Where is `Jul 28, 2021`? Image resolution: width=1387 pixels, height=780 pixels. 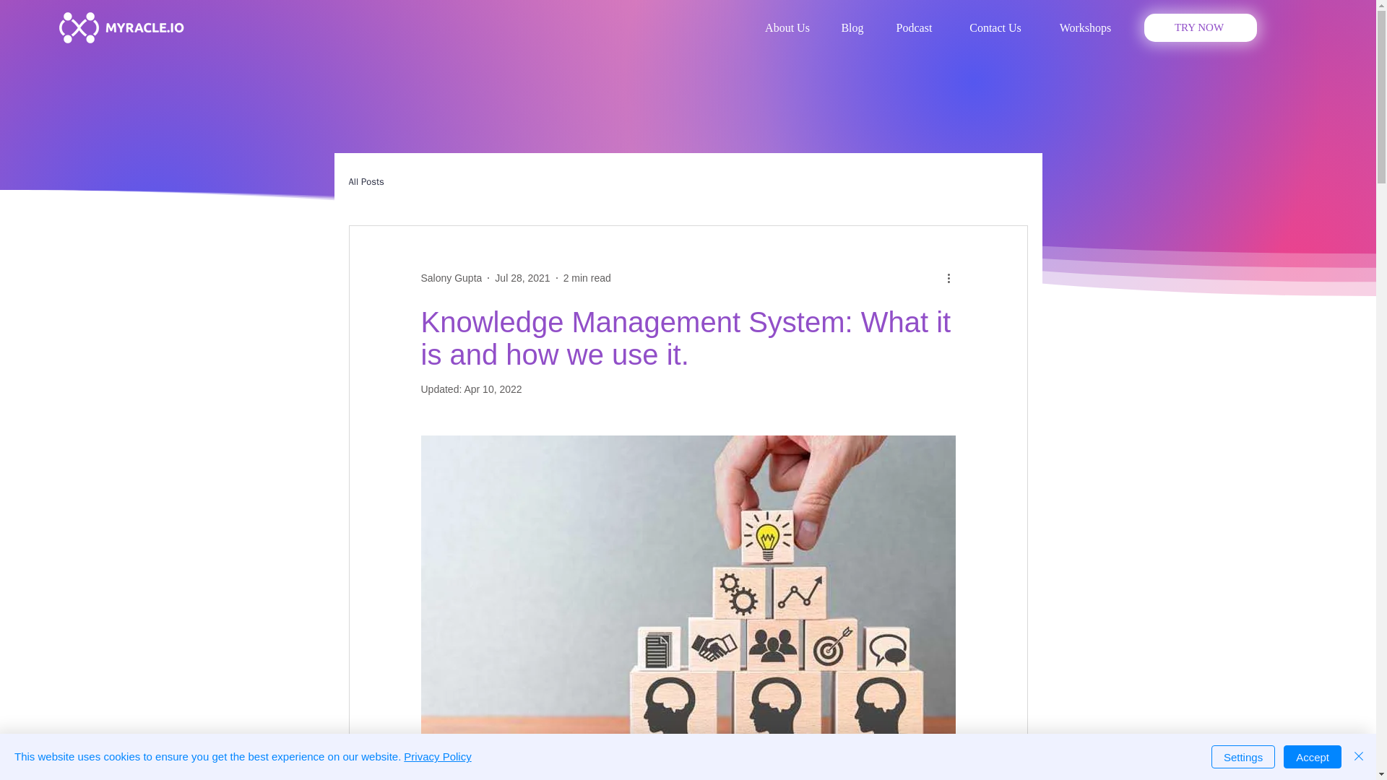
Jul 28, 2021 is located at coordinates (522, 277).